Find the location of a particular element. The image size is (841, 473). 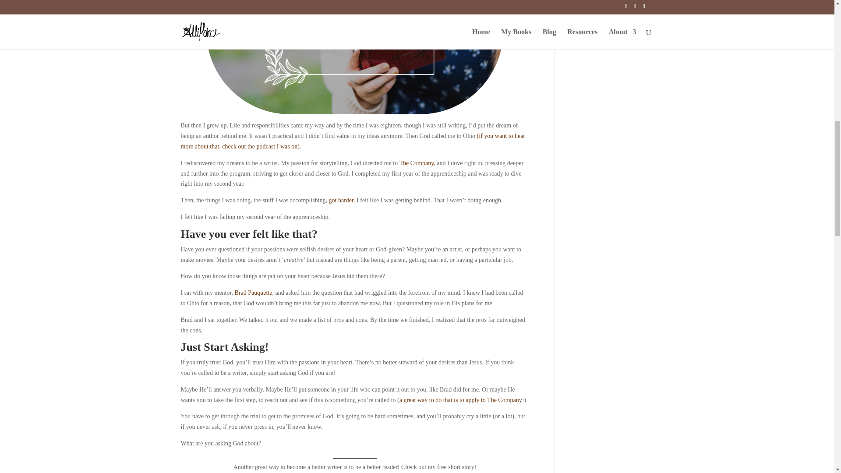

a great way to do that is to apply to The Company is located at coordinates (461, 400).